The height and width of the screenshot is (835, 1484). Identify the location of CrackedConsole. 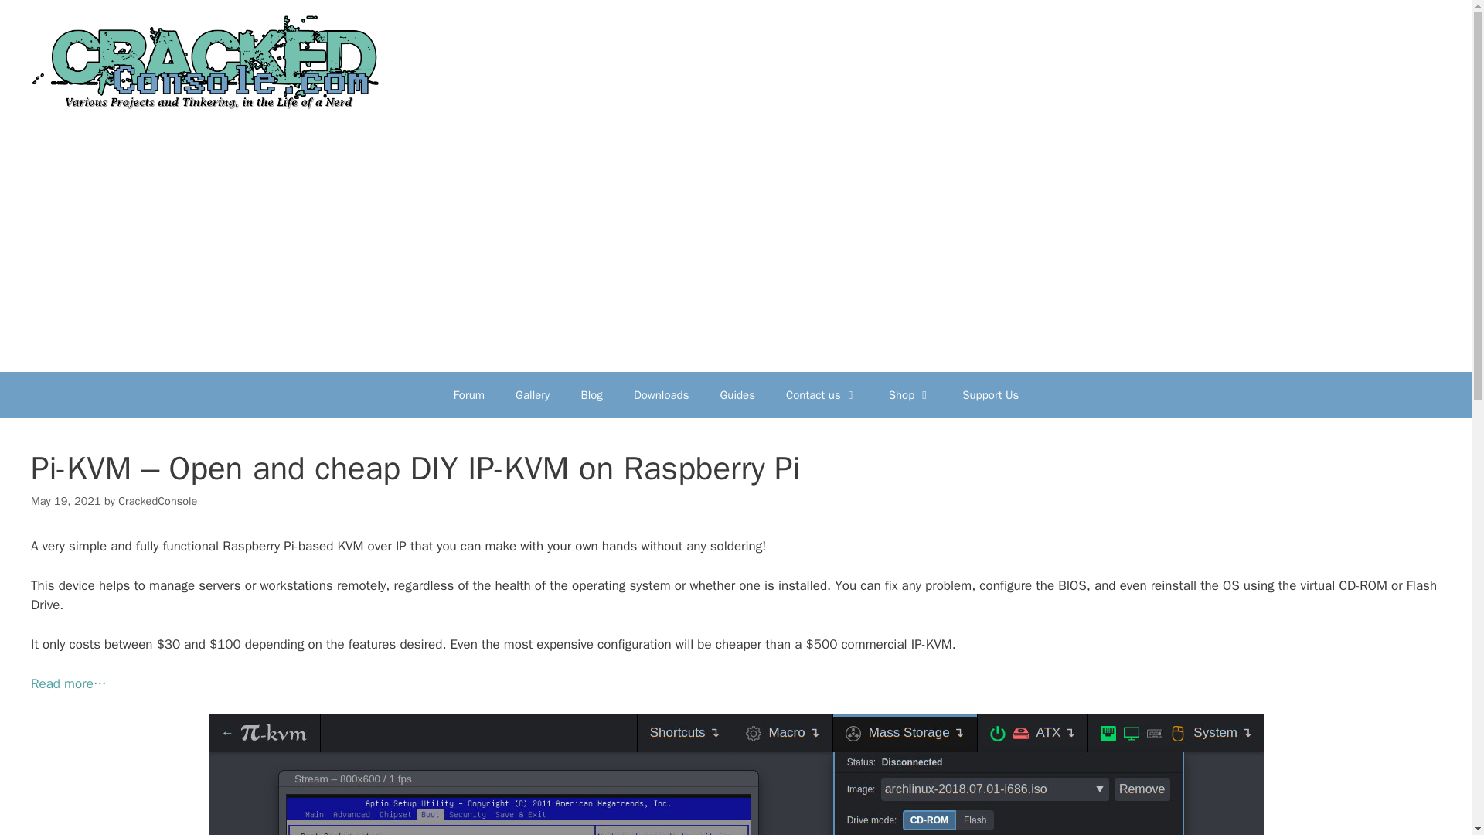
(158, 501).